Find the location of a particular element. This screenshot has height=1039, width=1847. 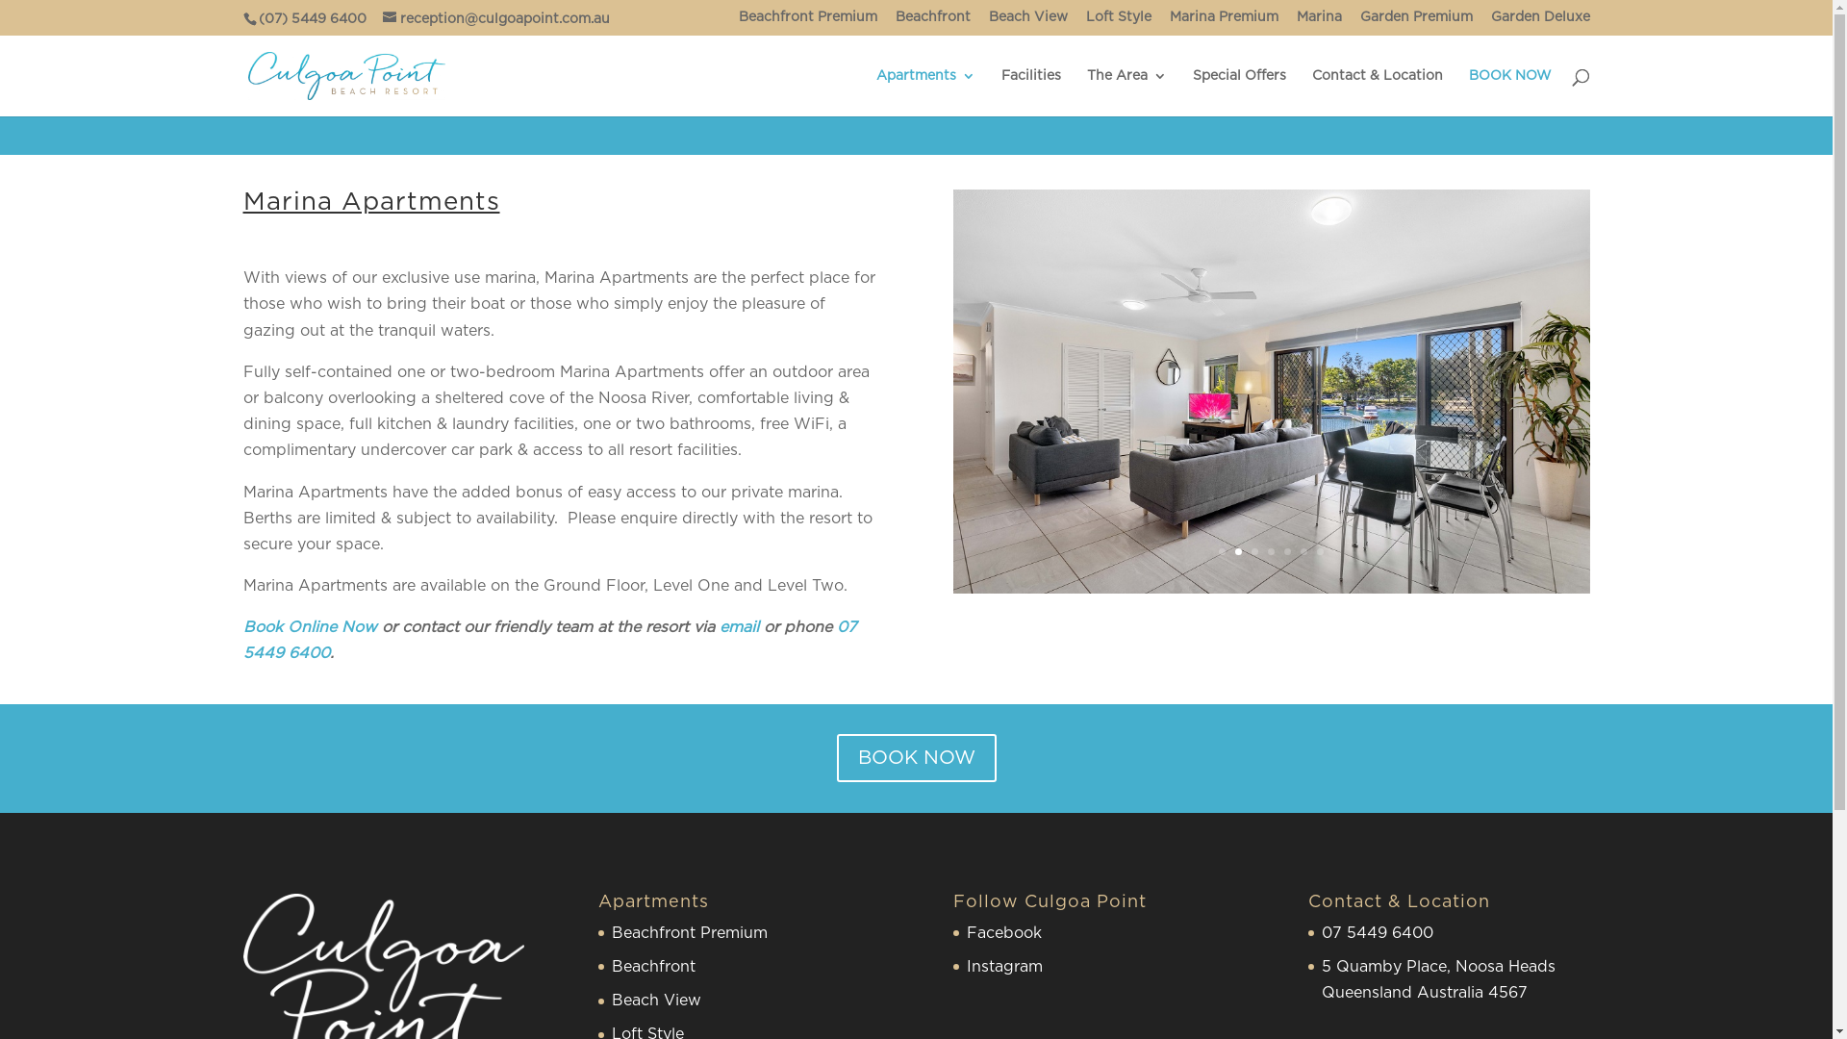

07 5449 6400 is located at coordinates (549, 641).